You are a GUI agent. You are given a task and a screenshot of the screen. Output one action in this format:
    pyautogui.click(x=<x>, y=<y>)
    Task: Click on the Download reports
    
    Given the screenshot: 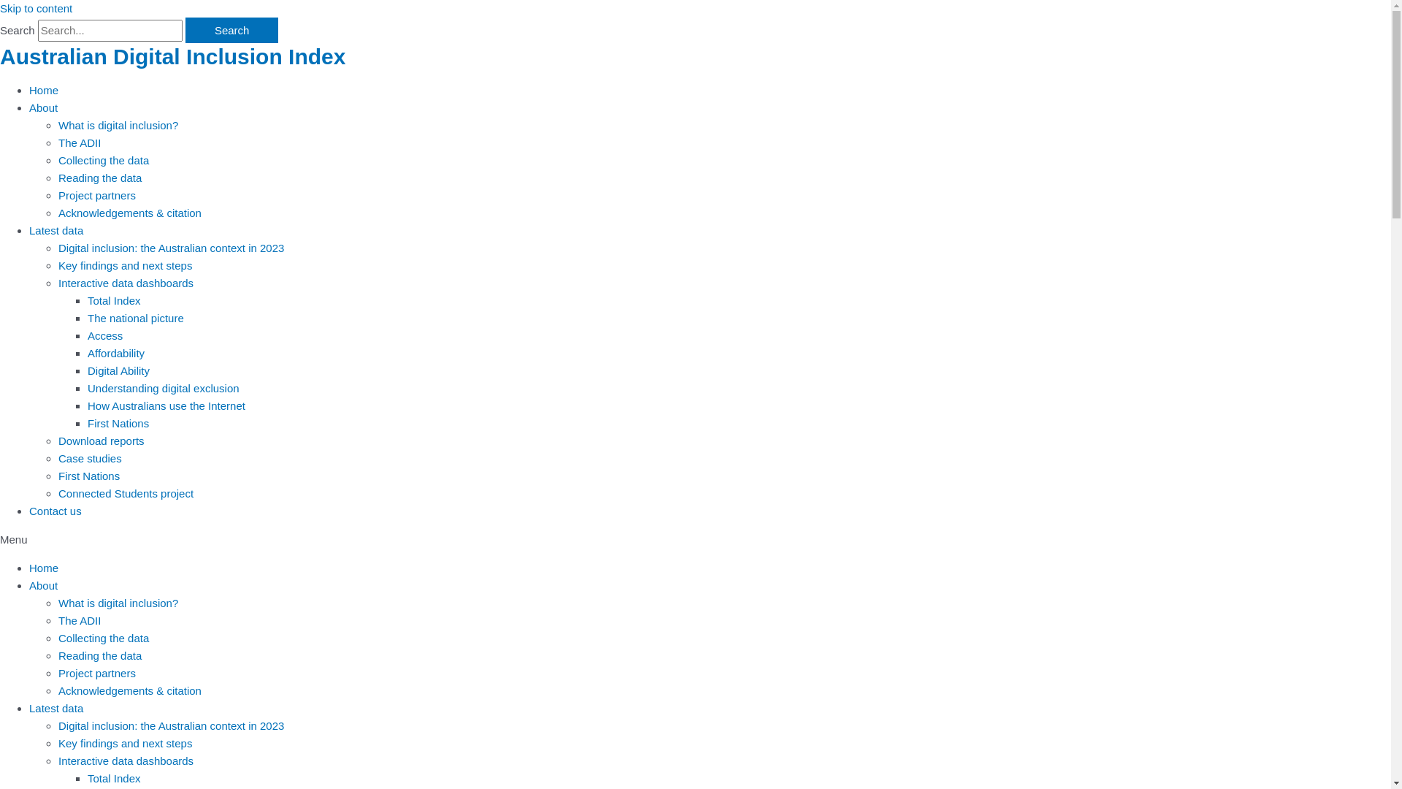 What is the action you would take?
    pyautogui.click(x=101, y=440)
    